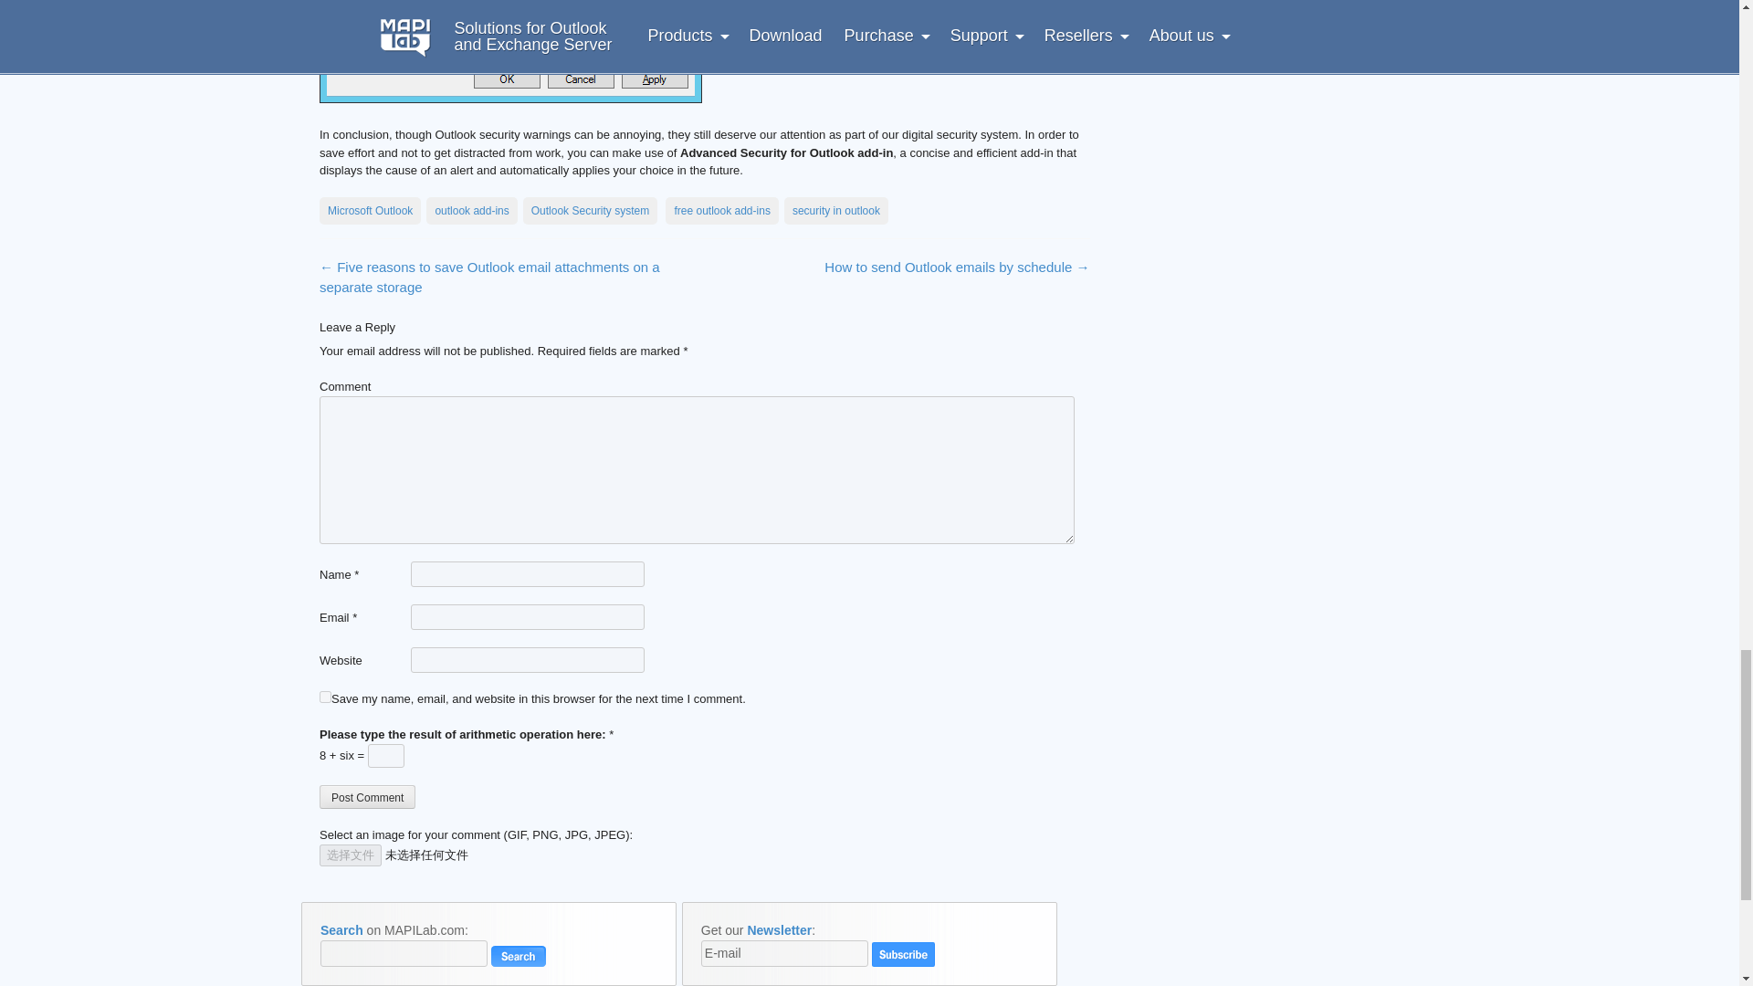  I want to click on Post Comment, so click(367, 796).